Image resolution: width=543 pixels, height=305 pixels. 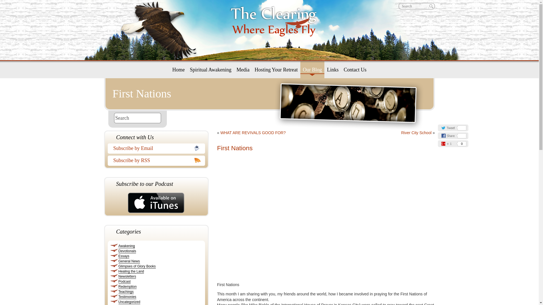 What do you see at coordinates (453, 143) in the screenshot?
I see `0` at bounding box center [453, 143].